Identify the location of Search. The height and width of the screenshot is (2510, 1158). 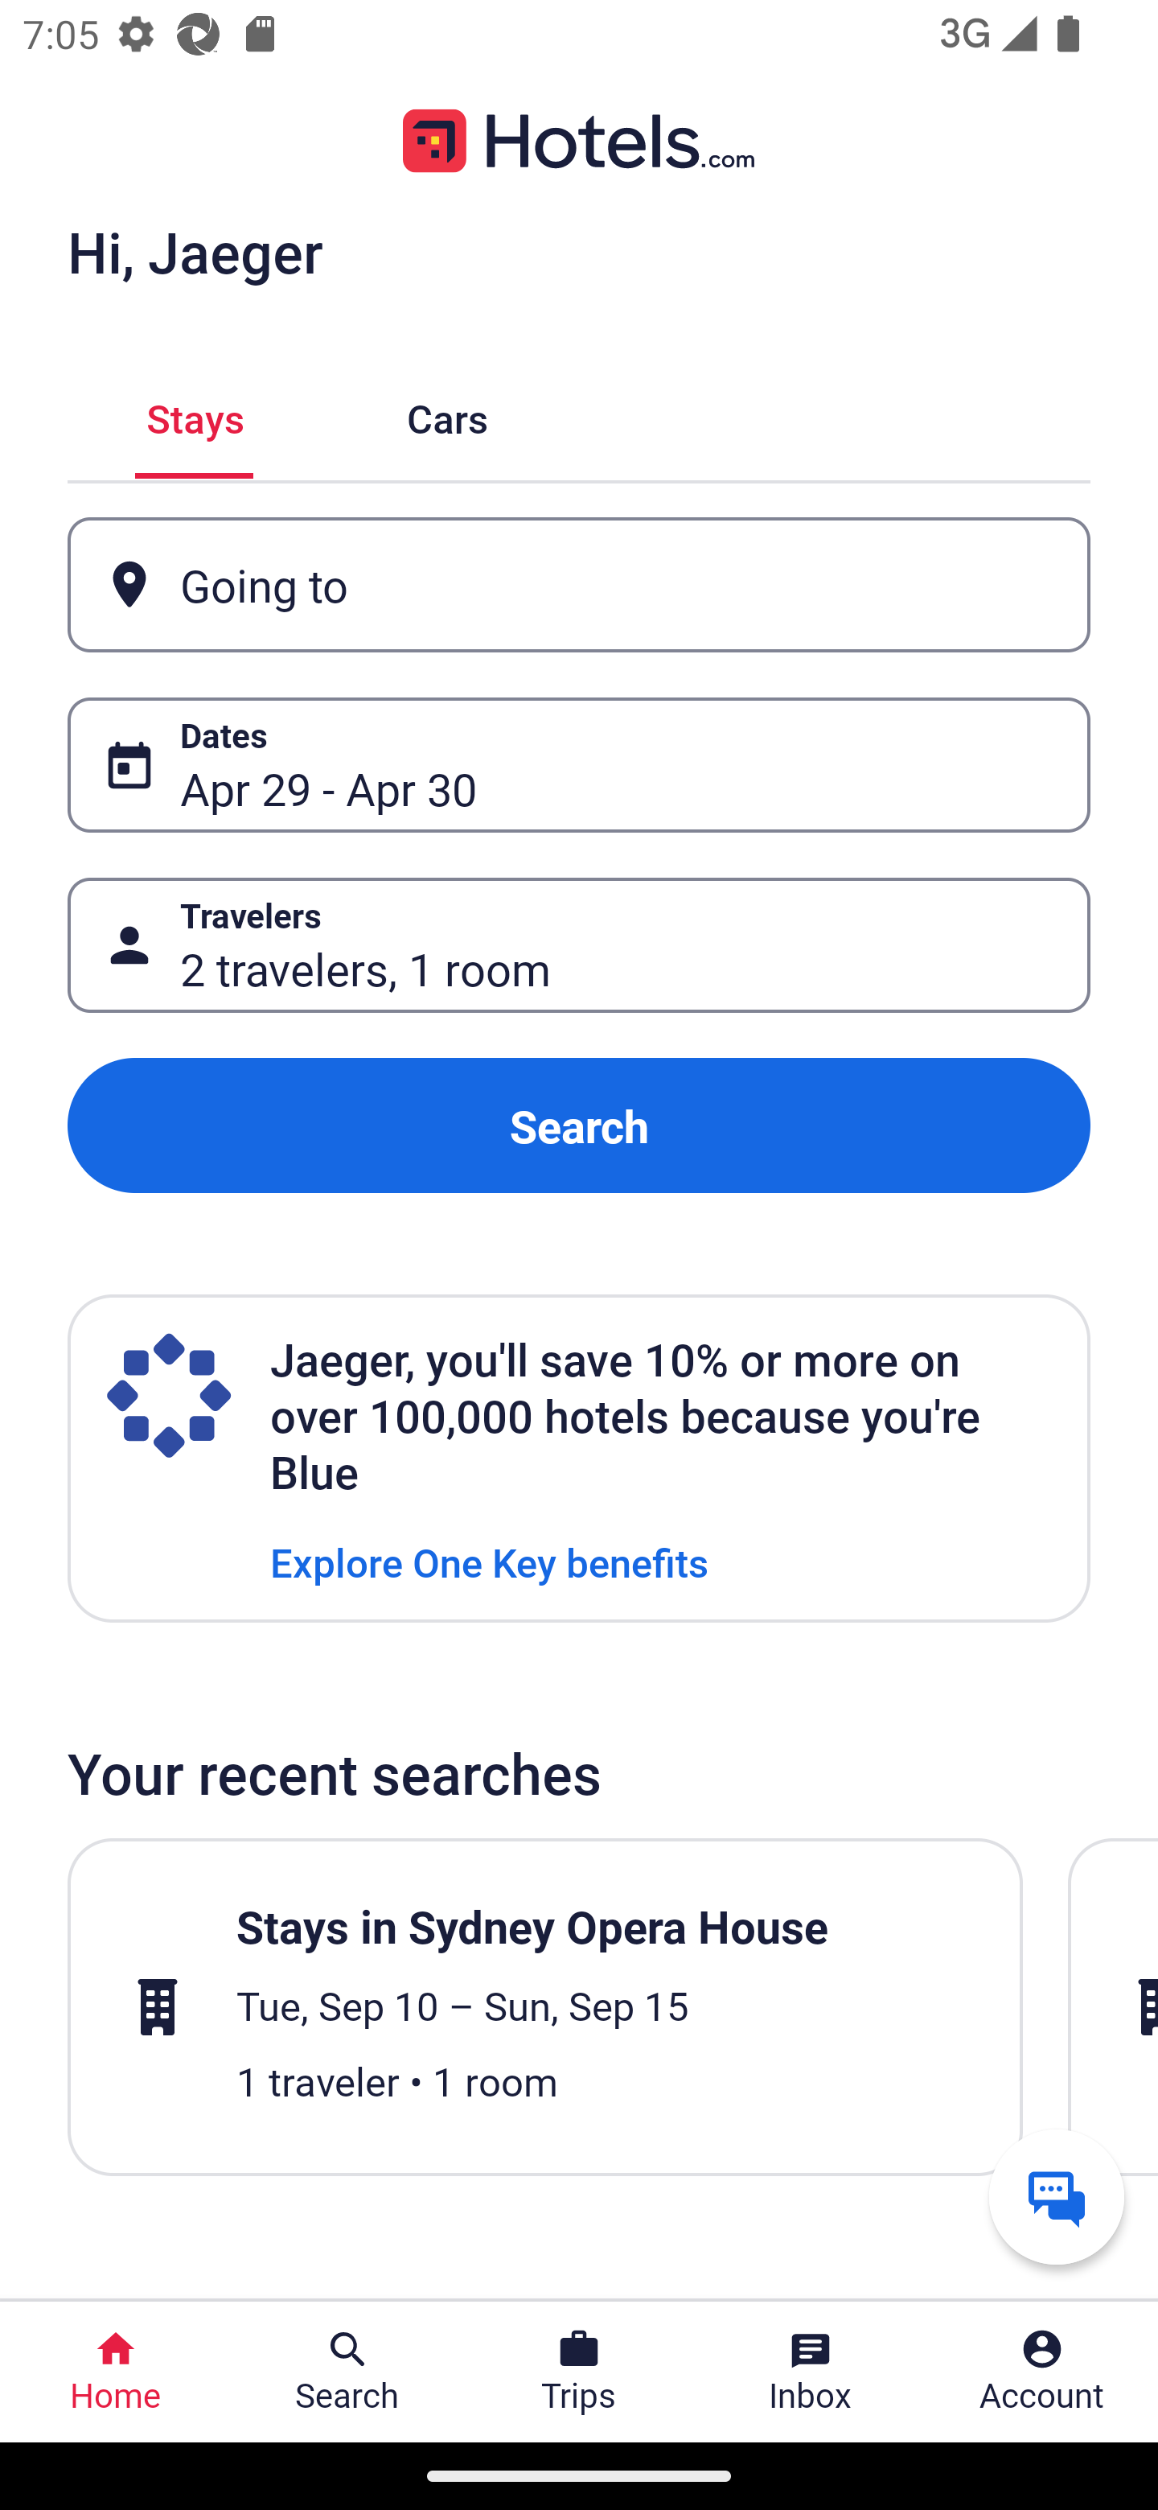
(579, 1125).